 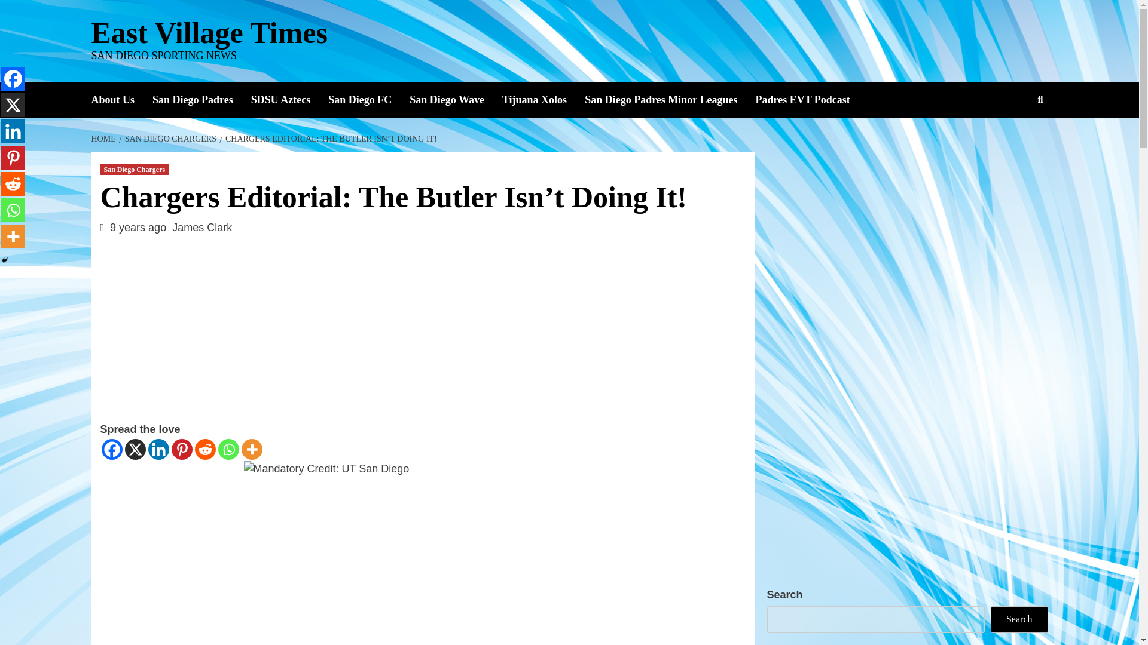 What do you see at coordinates (13, 131) in the screenshot?
I see `Linkedin` at bounding box center [13, 131].